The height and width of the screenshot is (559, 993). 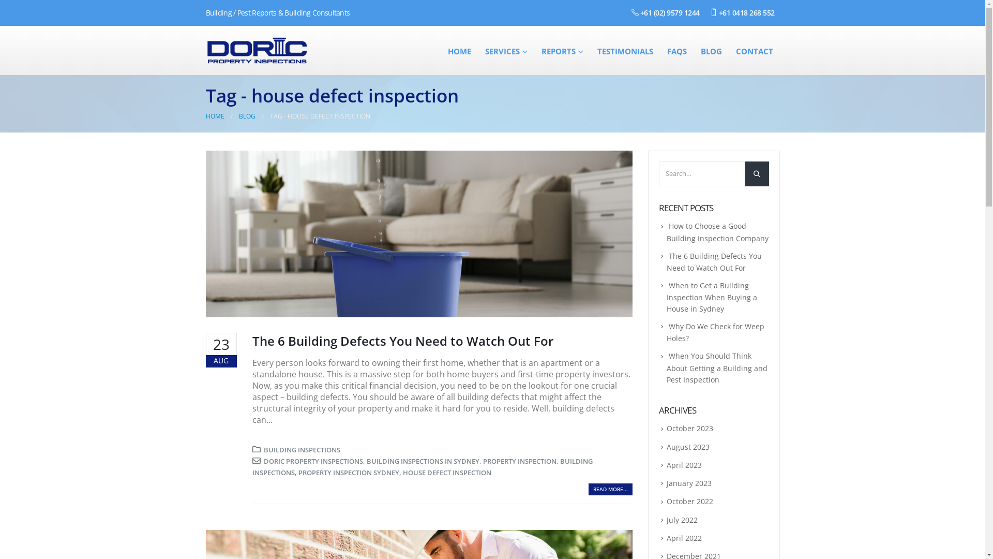 I want to click on TESTIMONIALS, so click(x=625, y=51).